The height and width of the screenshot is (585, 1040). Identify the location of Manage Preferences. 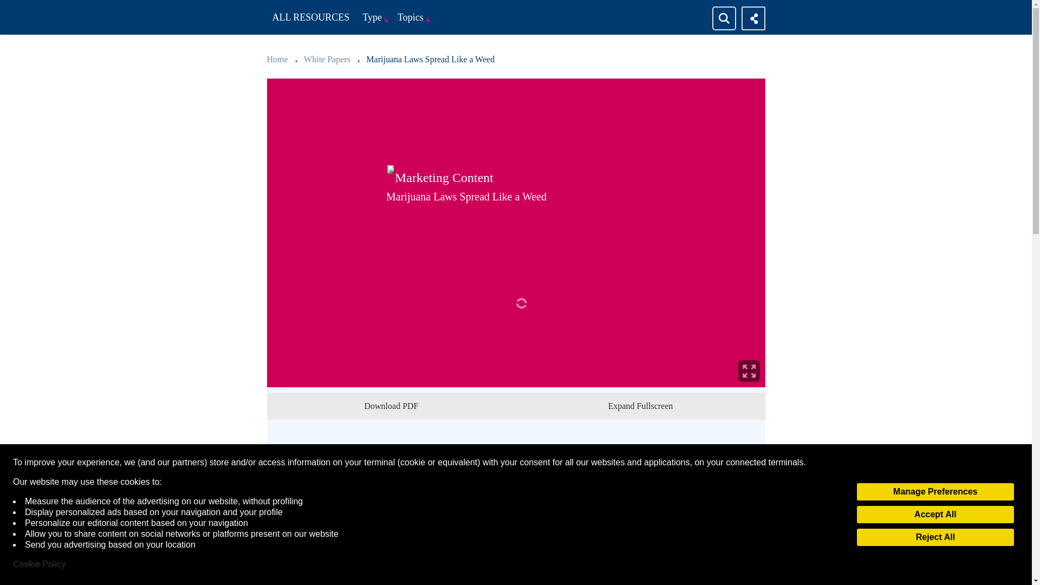
(935, 492).